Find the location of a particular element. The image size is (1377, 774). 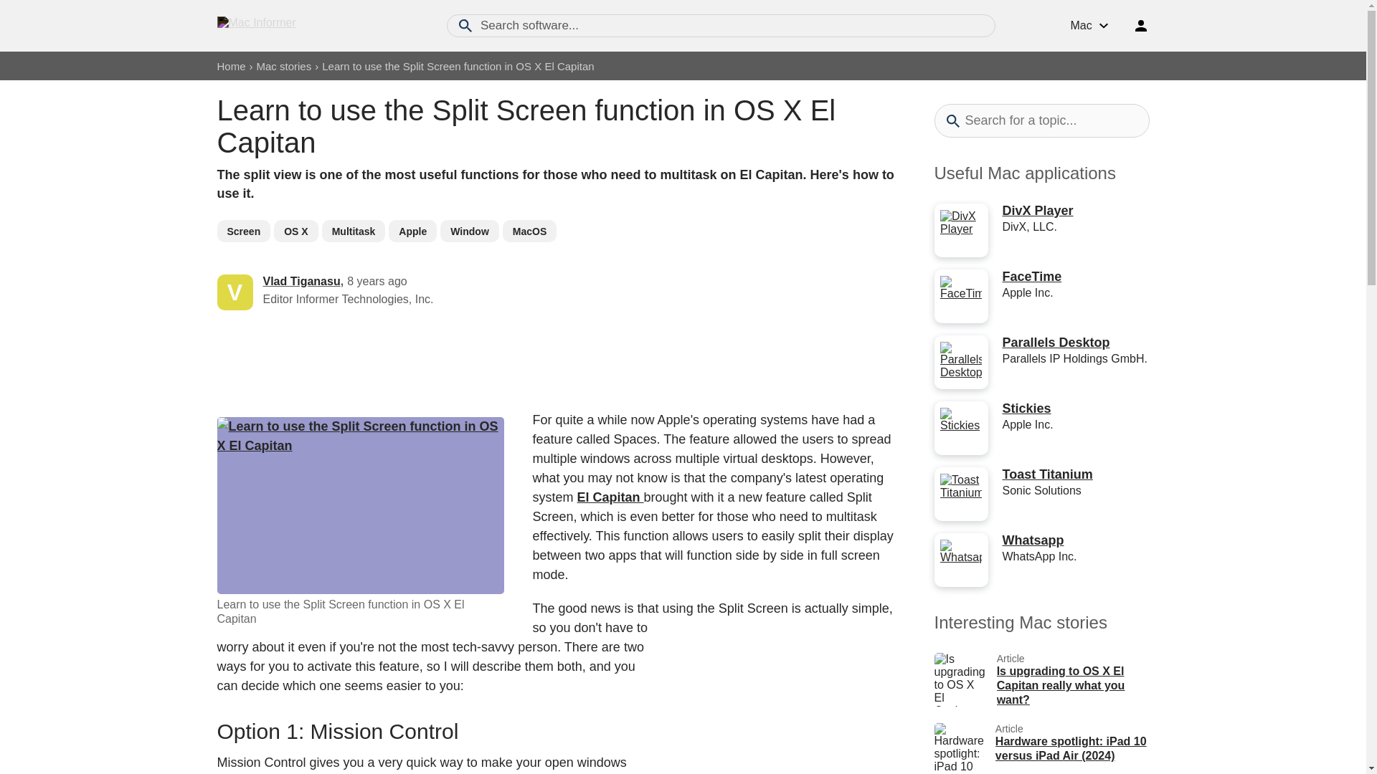

MacOS is located at coordinates (529, 231).